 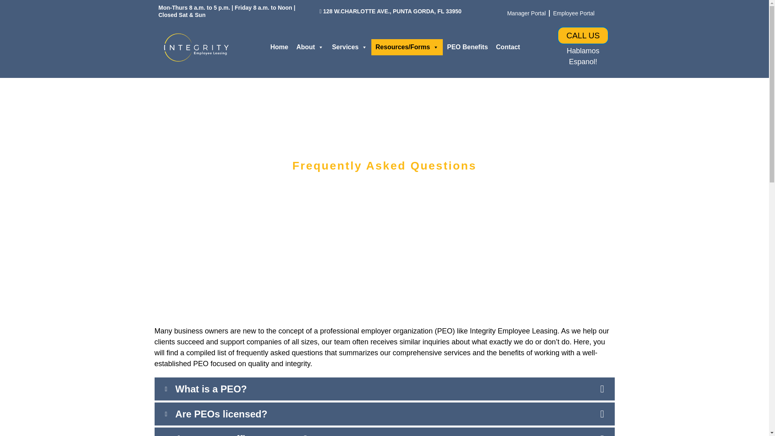 What do you see at coordinates (279, 47) in the screenshot?
I see `Home` at bounding box center [279, 47].